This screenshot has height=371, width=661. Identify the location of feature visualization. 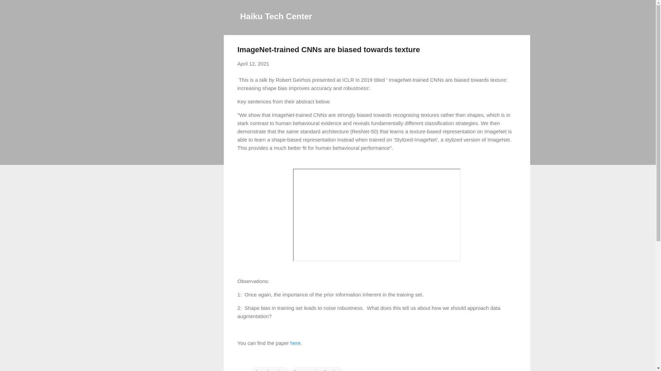
(317, 369).